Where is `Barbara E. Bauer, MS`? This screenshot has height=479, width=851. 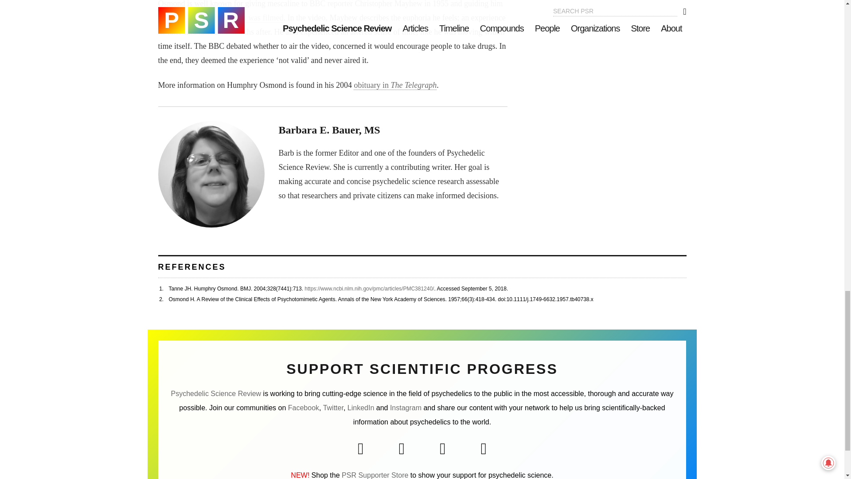
Barbara E. Bauer, MS is located at coordinates (329, 130).